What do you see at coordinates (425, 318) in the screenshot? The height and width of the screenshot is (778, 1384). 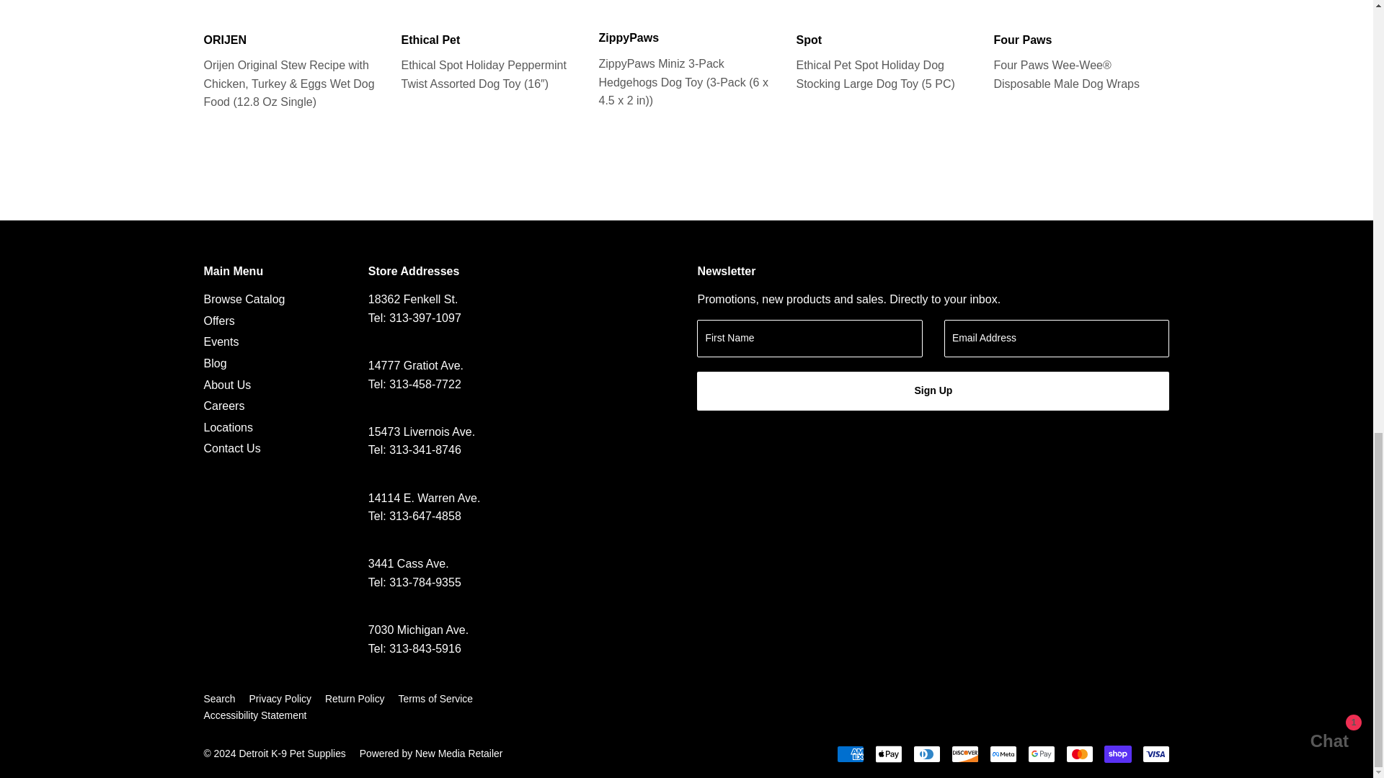 I see `tel:313-397-1097` at bounding box center [425, 318].